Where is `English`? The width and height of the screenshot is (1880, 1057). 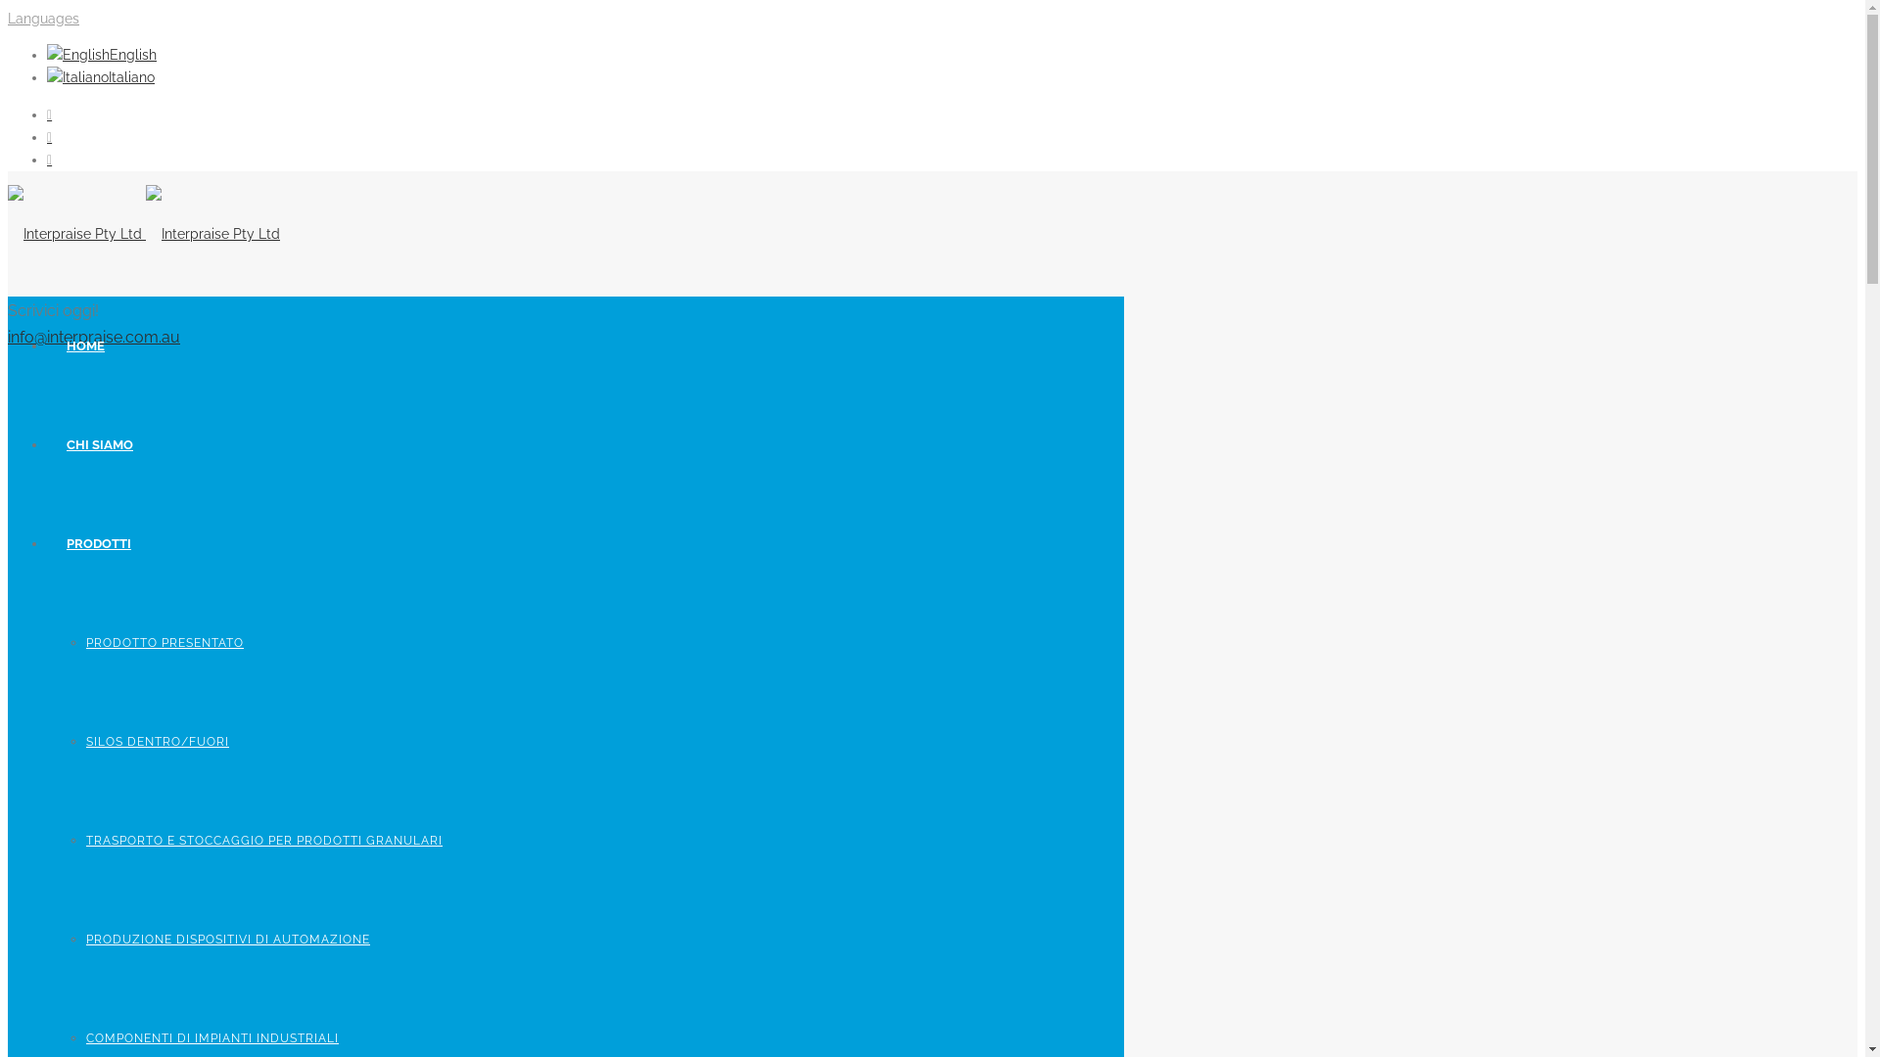
English is located at coordinates (78, 55).